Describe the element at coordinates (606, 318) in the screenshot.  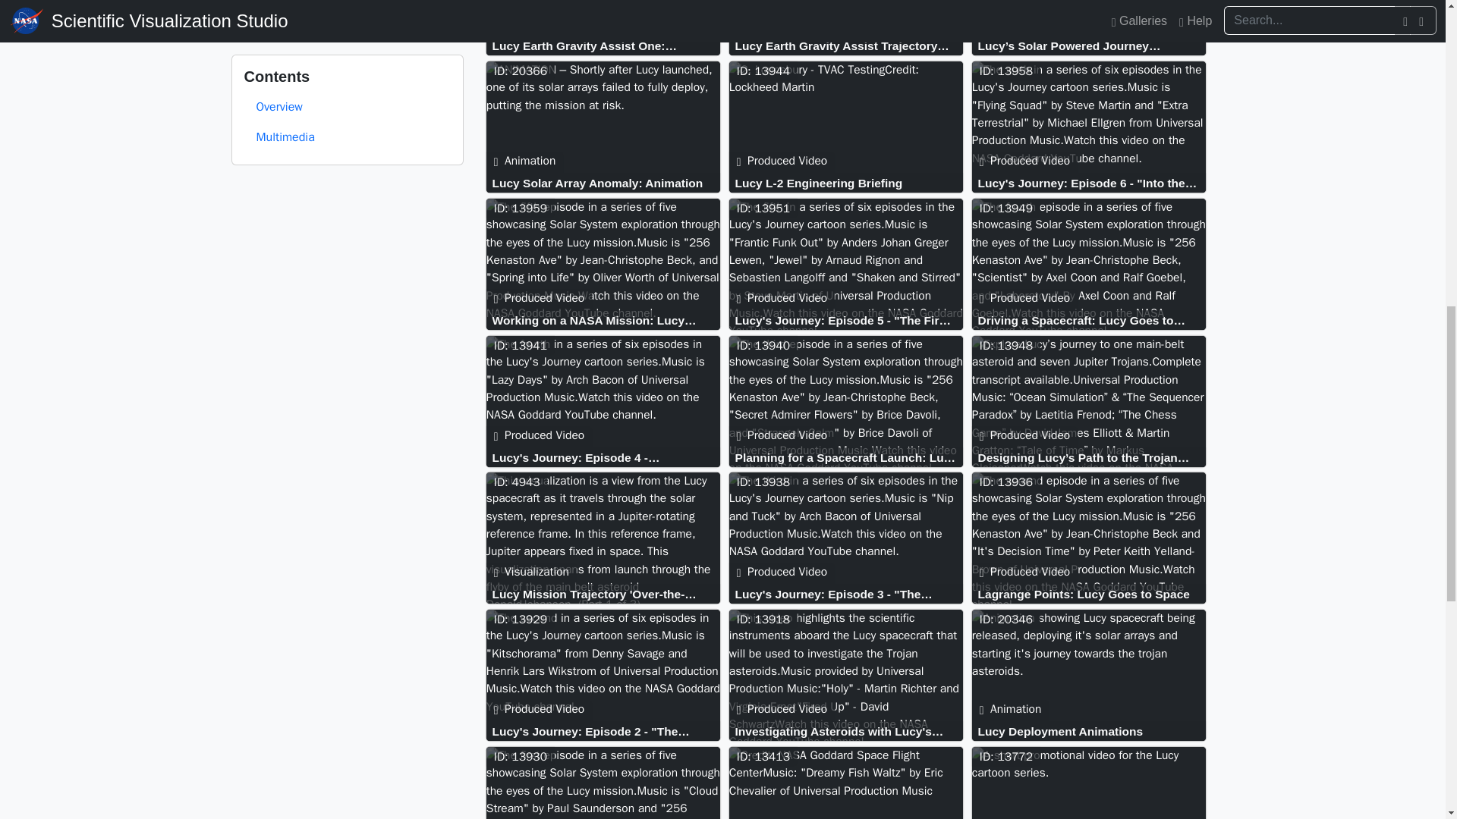
I see `Working on a NASA Mission: Lucy Goes to Space` at that location.